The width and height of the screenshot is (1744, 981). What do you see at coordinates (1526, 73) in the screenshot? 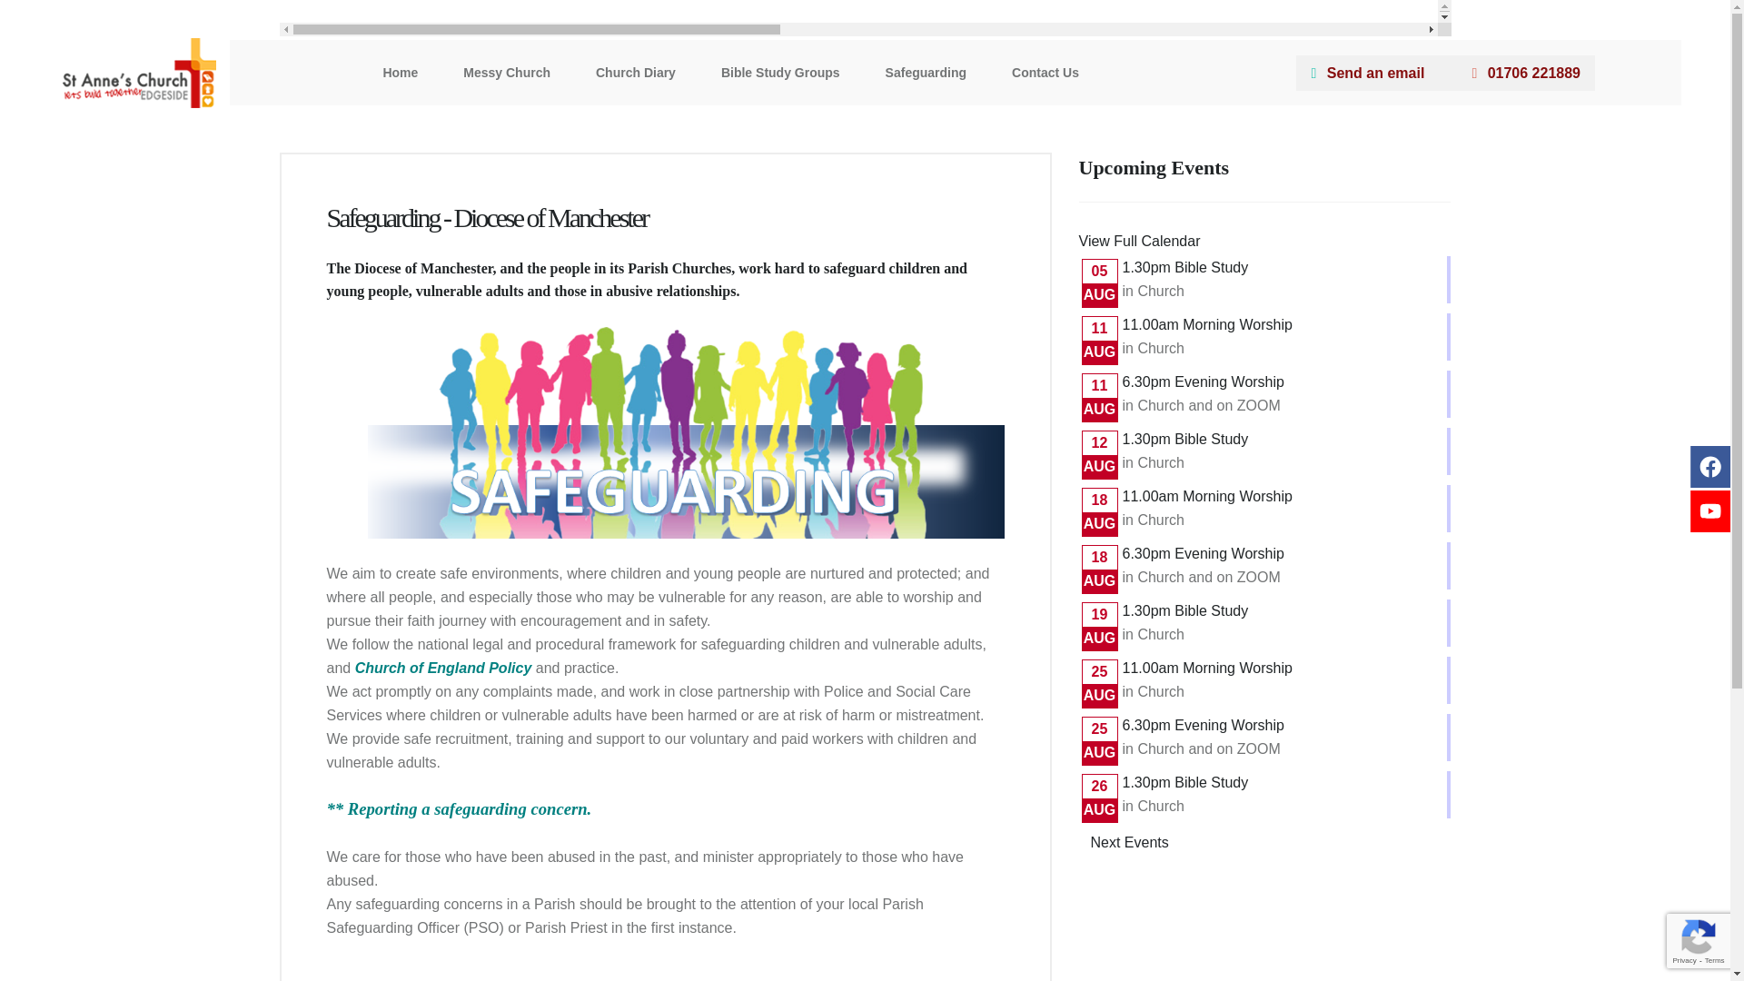
I see `01706 221889` at bounding box center [1526, 73].